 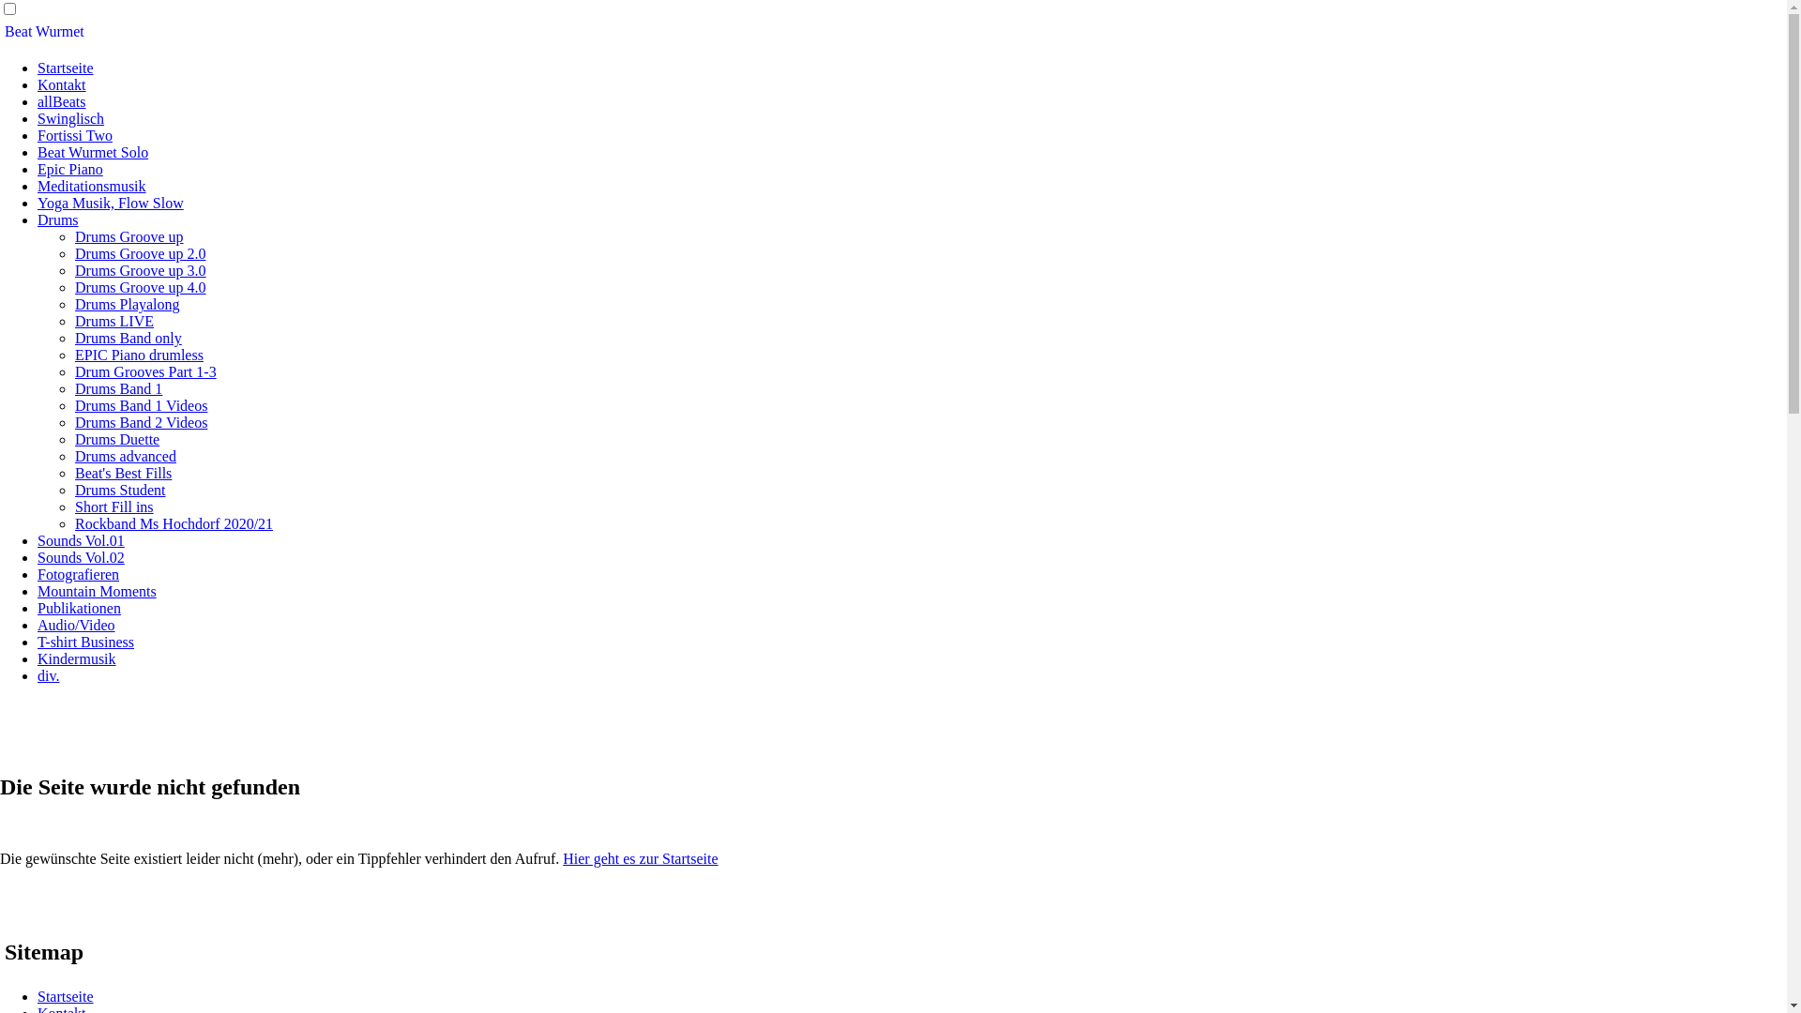 I want to click on Kindermusik, so click(x=77, y=658).